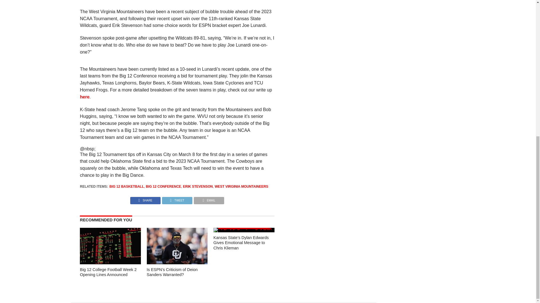 The width and height of the screenshot is (540, 303). Describe the element at coordinates (145, 199) in the screenshot. I see `Share on Facebook` at that location.